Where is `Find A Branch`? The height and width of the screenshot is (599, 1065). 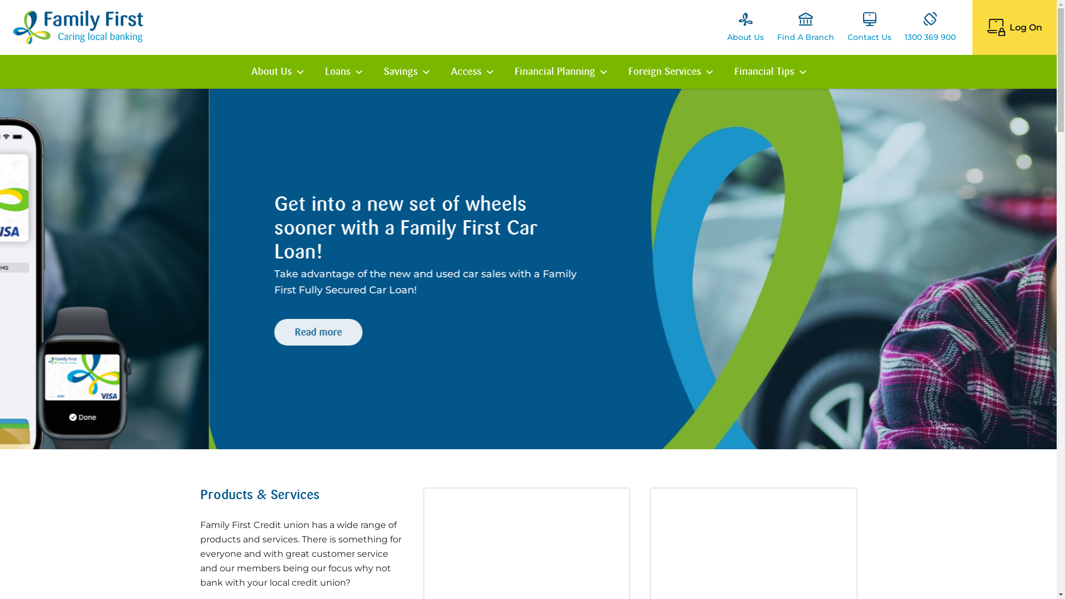
Find A Branch is located at coordinates (805, 28).